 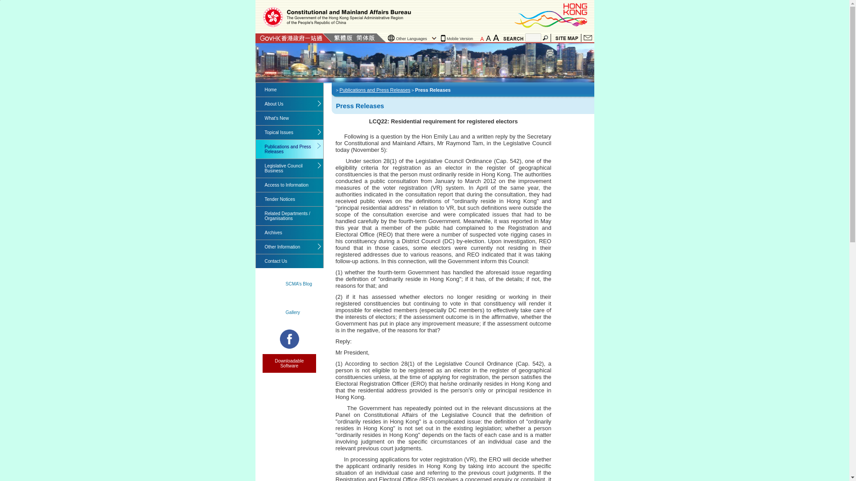 I want to click on What's New, so click(x=290, y=118).